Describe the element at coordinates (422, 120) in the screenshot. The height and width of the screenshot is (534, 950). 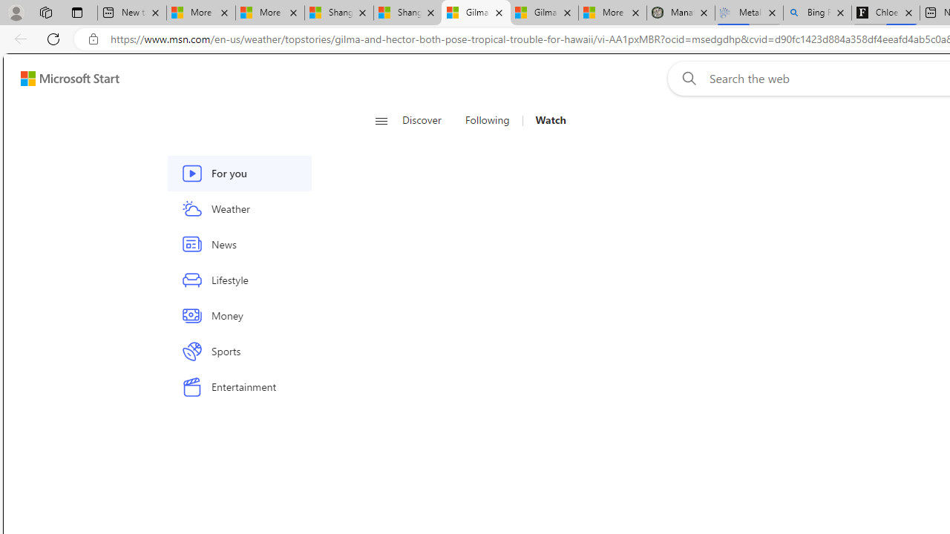
I see `Discover` at that location.